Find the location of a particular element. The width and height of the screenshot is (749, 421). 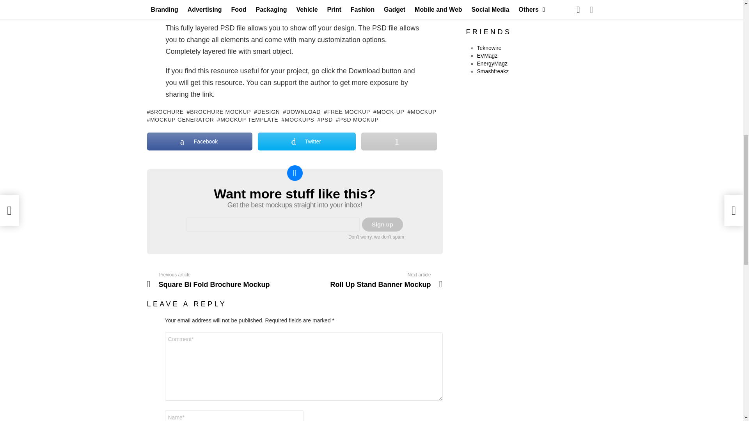

DOWNLOAD is located at coordinates (302, 111).